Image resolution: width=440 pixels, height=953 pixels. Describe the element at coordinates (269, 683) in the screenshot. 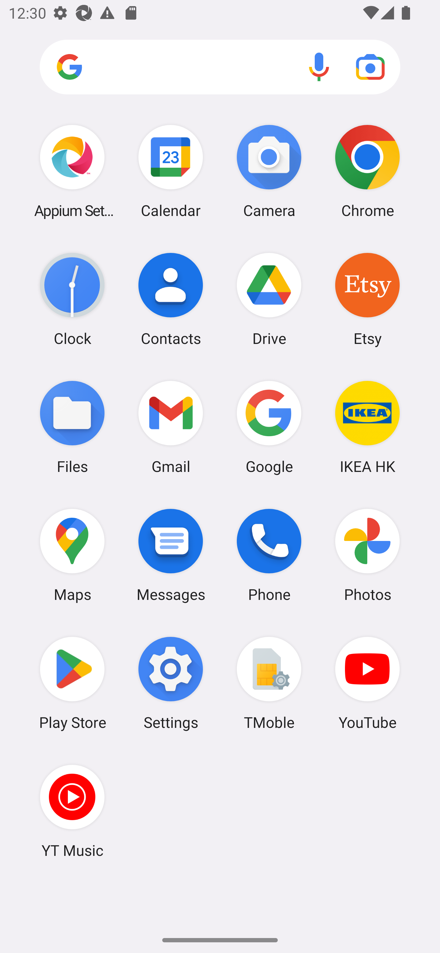

I see `TMoble` at that location.